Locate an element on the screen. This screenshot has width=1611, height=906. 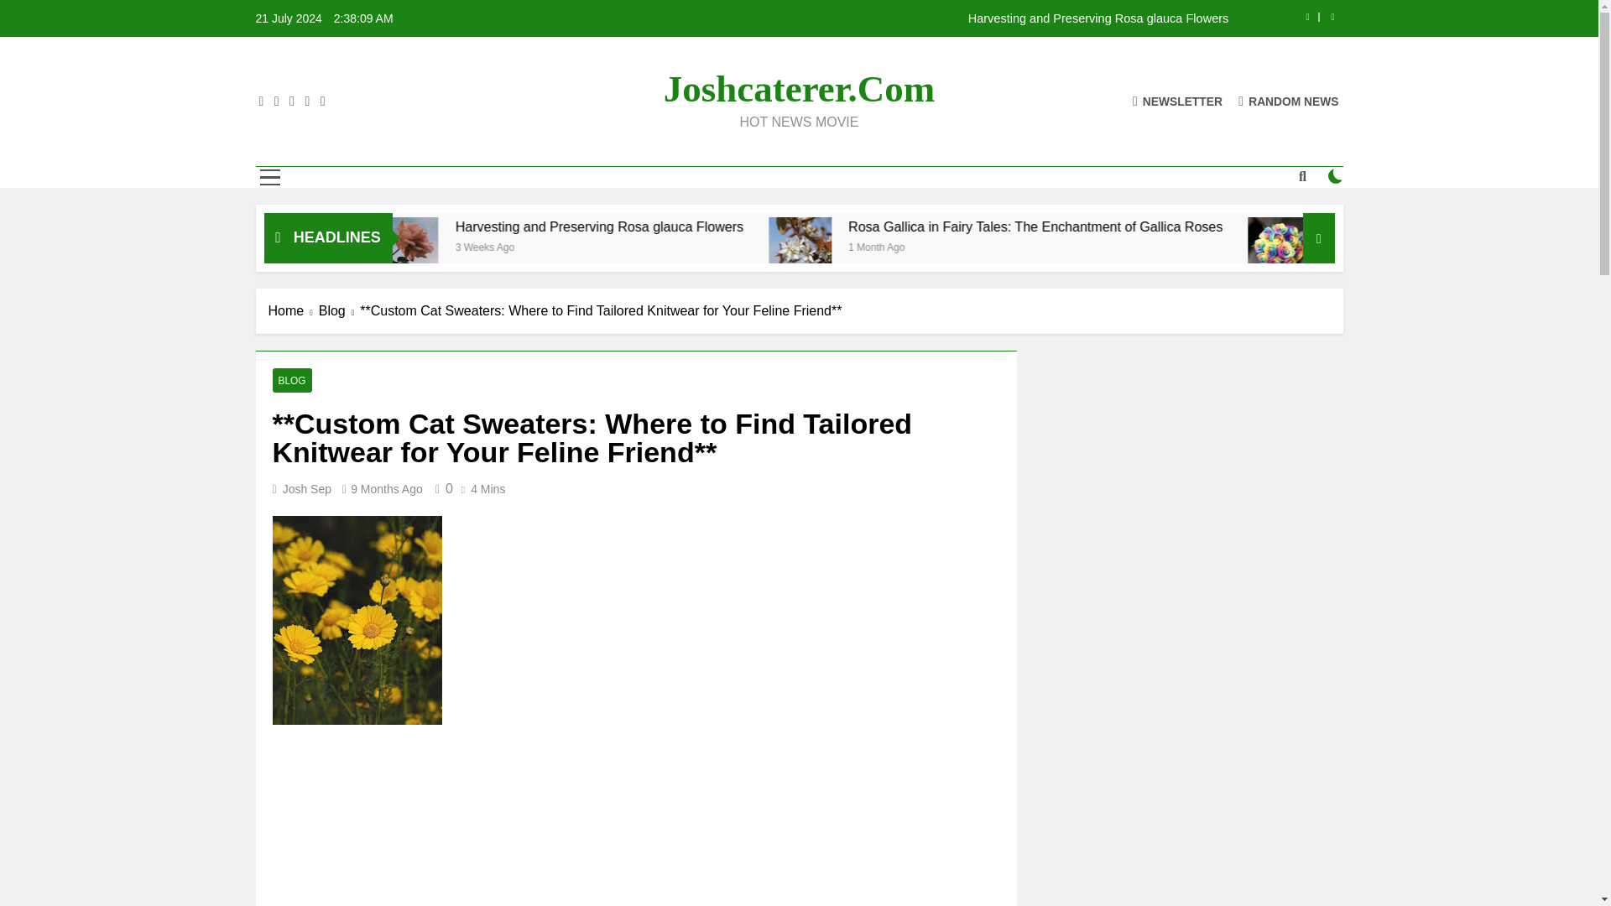
RANDOM NEWS is located at coordinates (1289, 101).